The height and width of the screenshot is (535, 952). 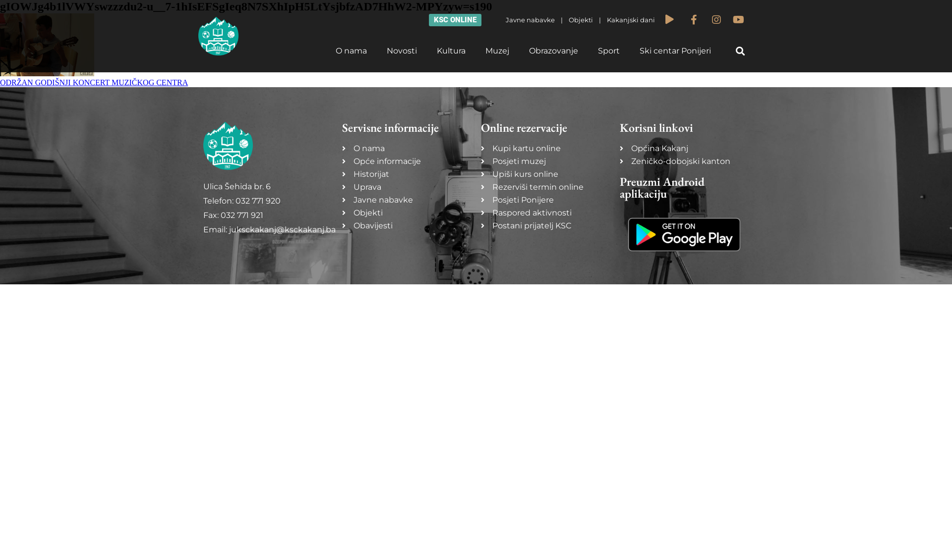 What do you see at coordinates (407, 213) in the screenshot?
I see `Objekti` at bounding box center [407, 213].